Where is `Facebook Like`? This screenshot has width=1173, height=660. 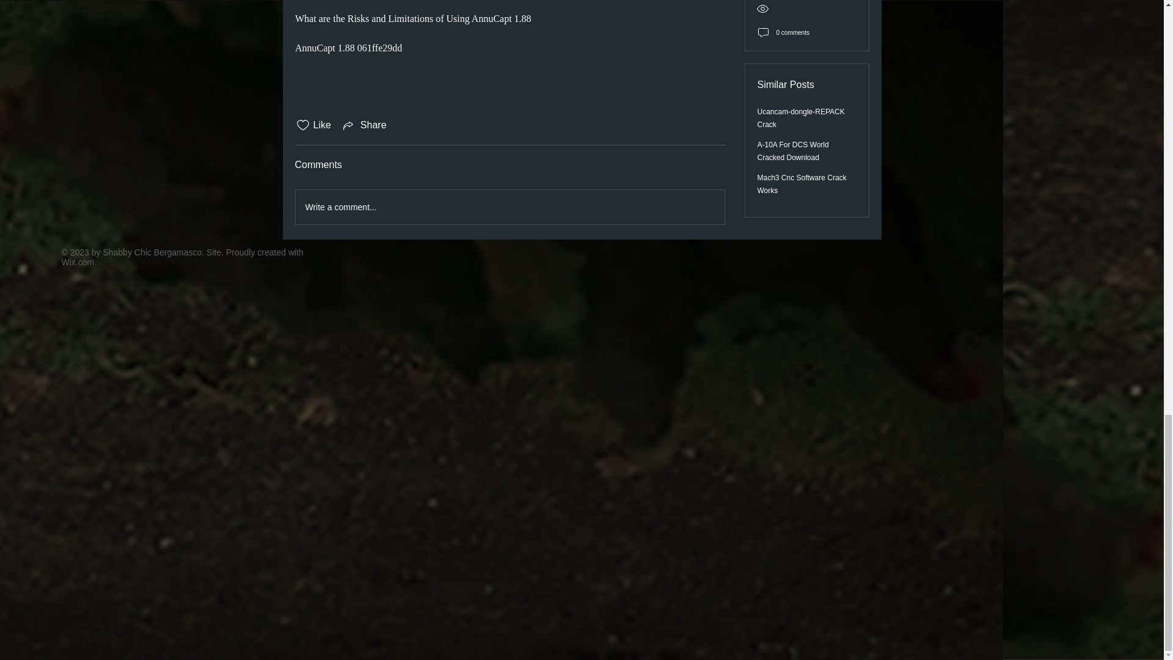
Facebook Like is located at coordinates (434, 252).